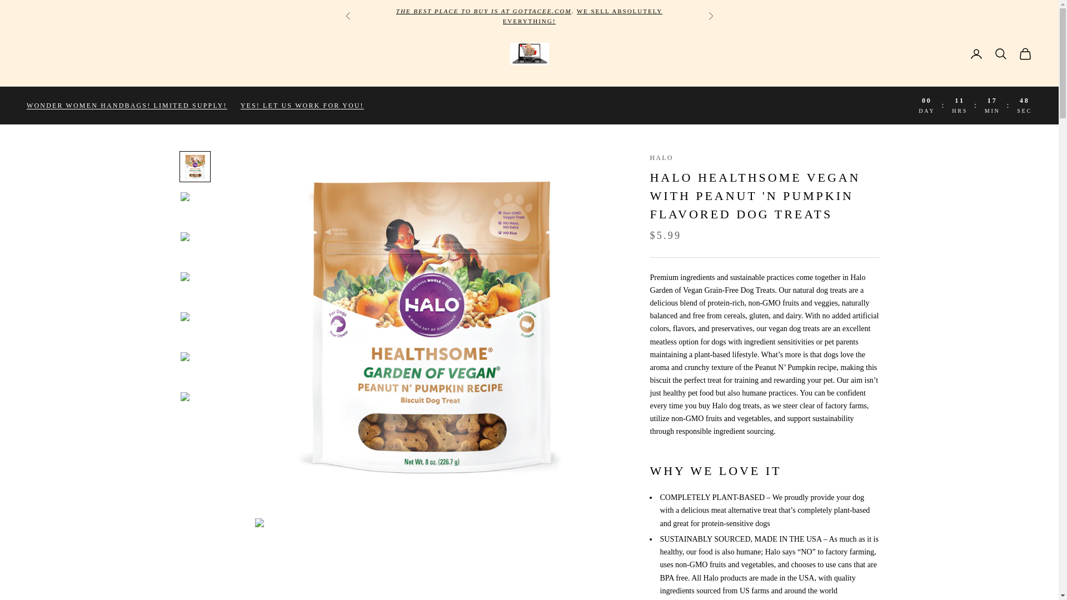 This screenshot has width=1067, height=600. I want to click on Laushway Jewelry, so click(582, 16).